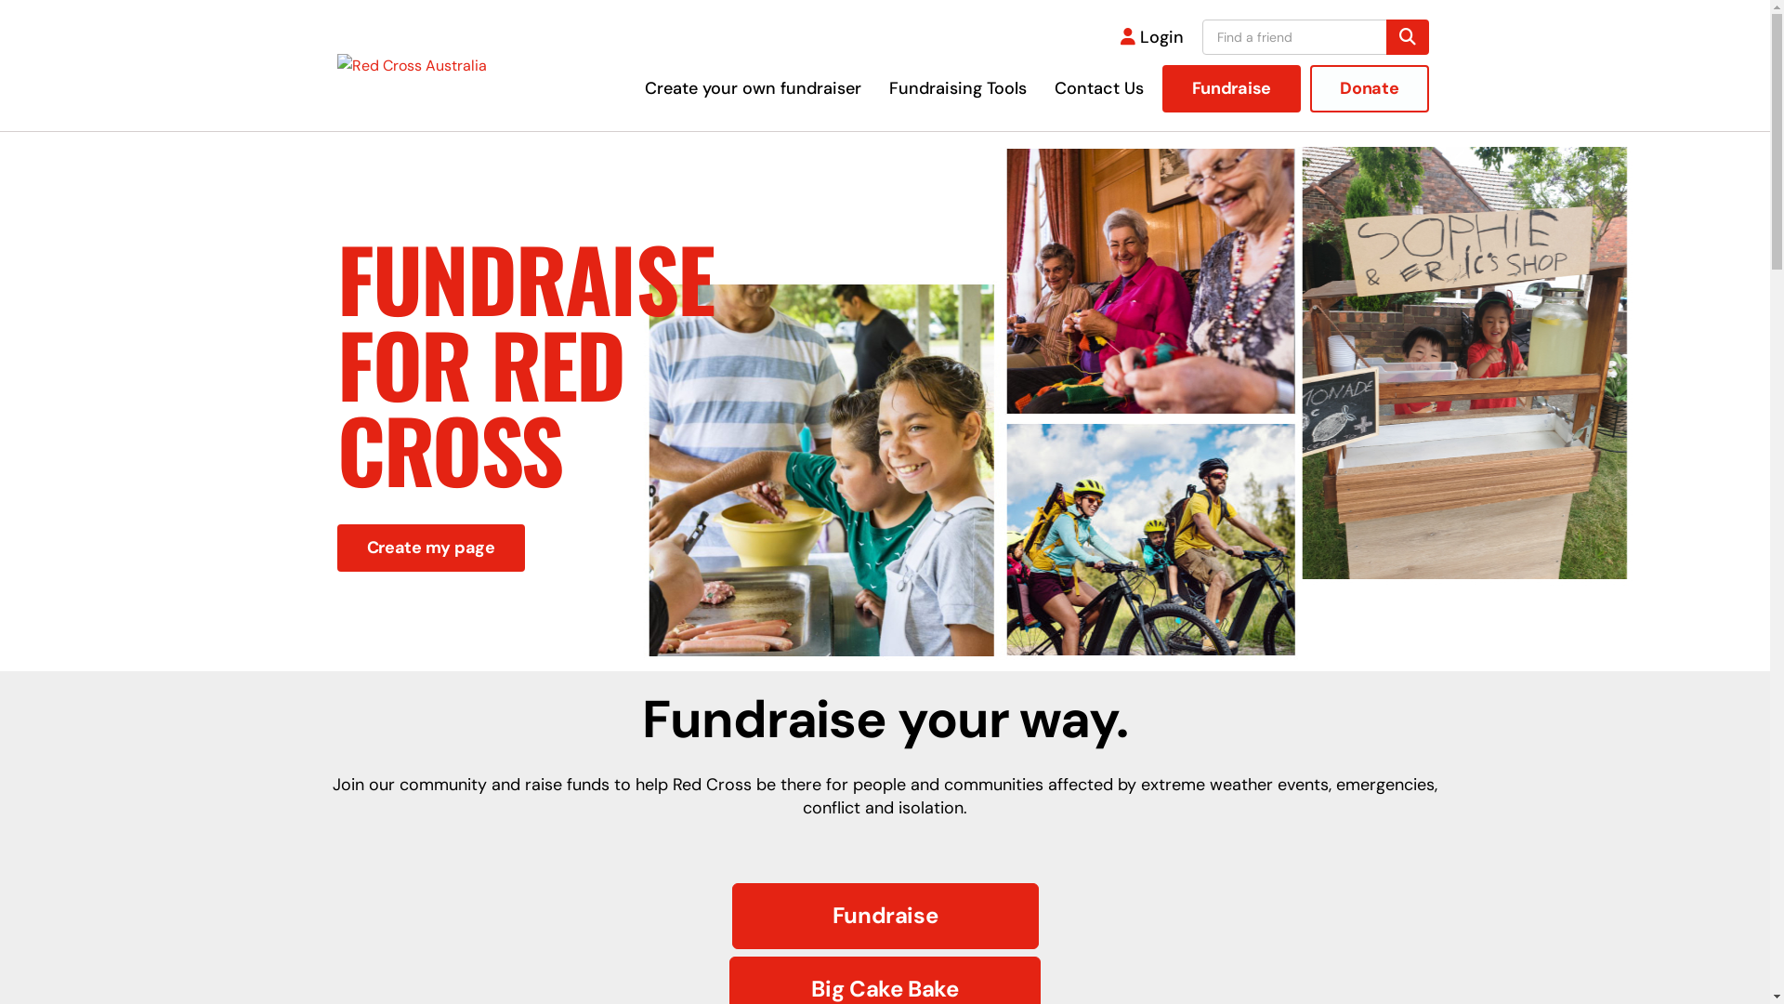 The width and height of the screenshot is (1784, 1004). I want to click on Contact Us, so click(1099, 88).